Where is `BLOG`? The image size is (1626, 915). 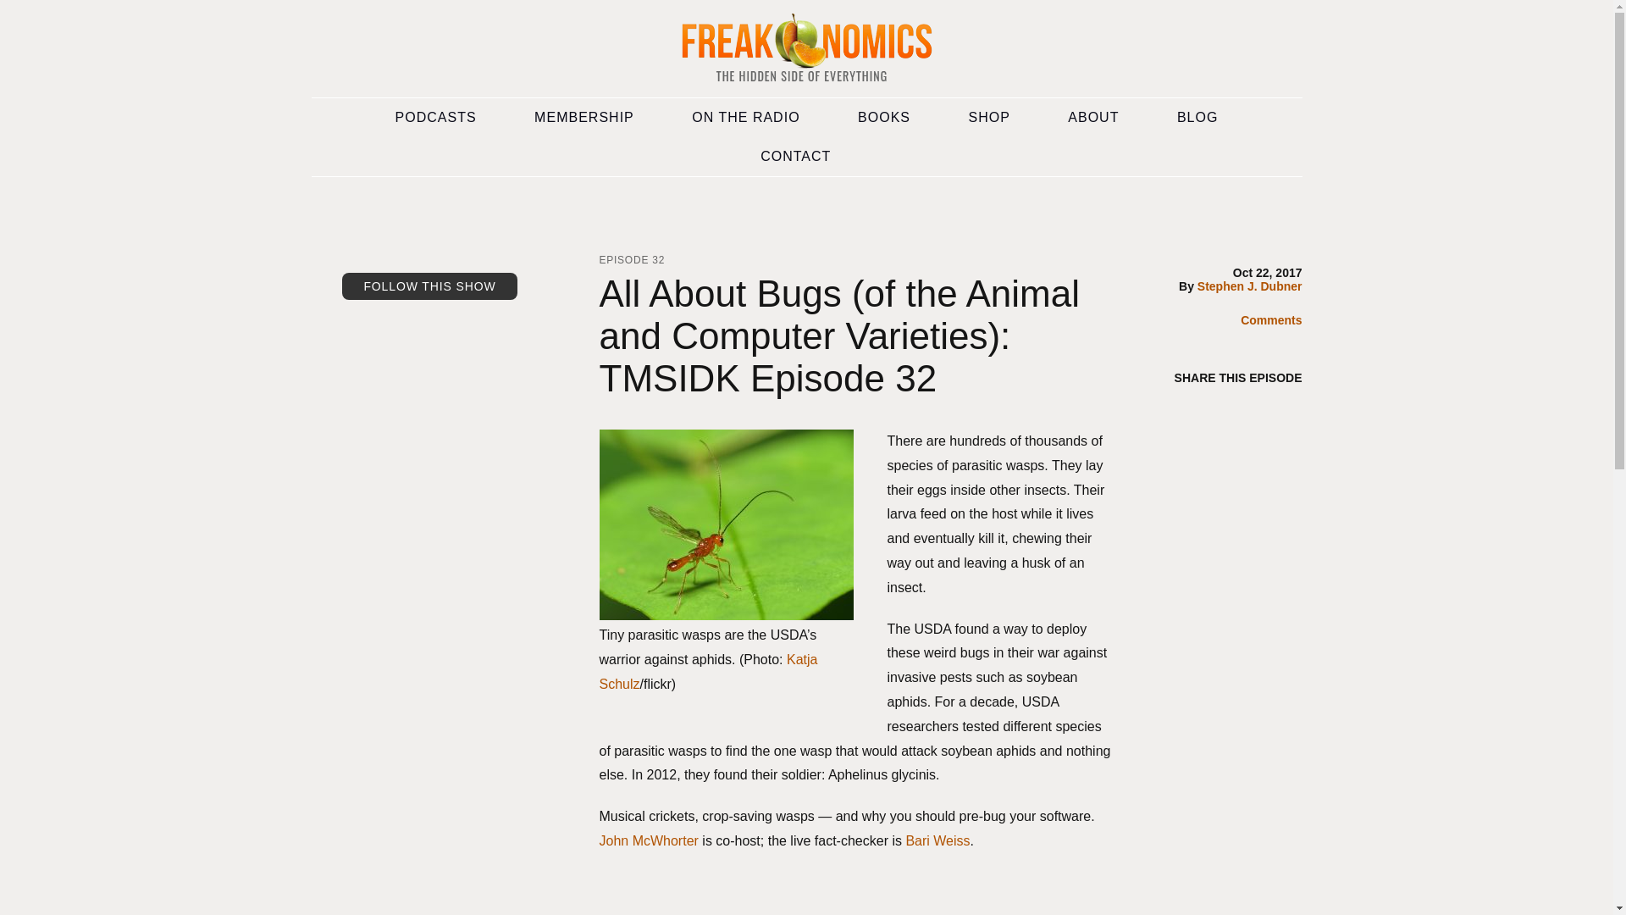
BLOG is located at coordinates (1197, 117).